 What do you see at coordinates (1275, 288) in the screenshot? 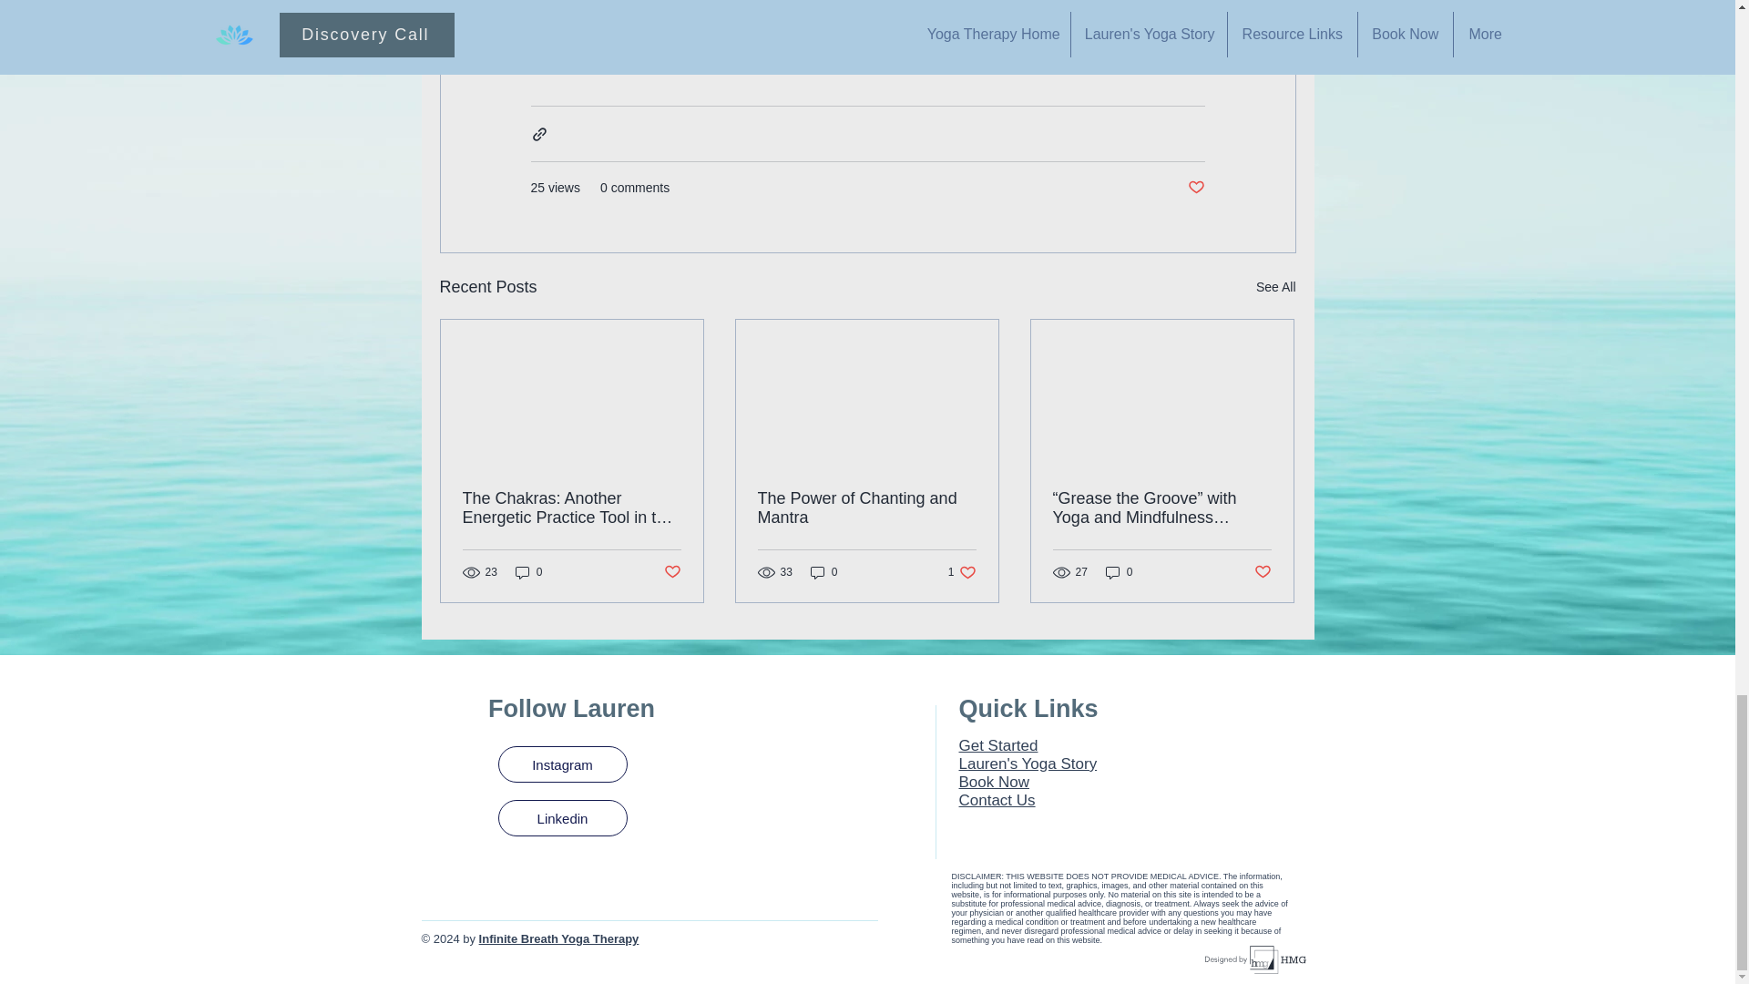
I see `See All` at bounding box center [1275, 288].